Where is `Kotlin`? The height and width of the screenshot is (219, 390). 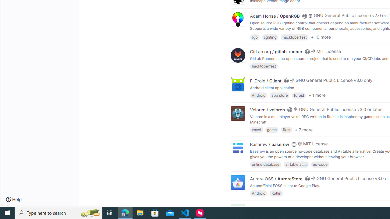 Kotlin is located at coordinates (276, 193).